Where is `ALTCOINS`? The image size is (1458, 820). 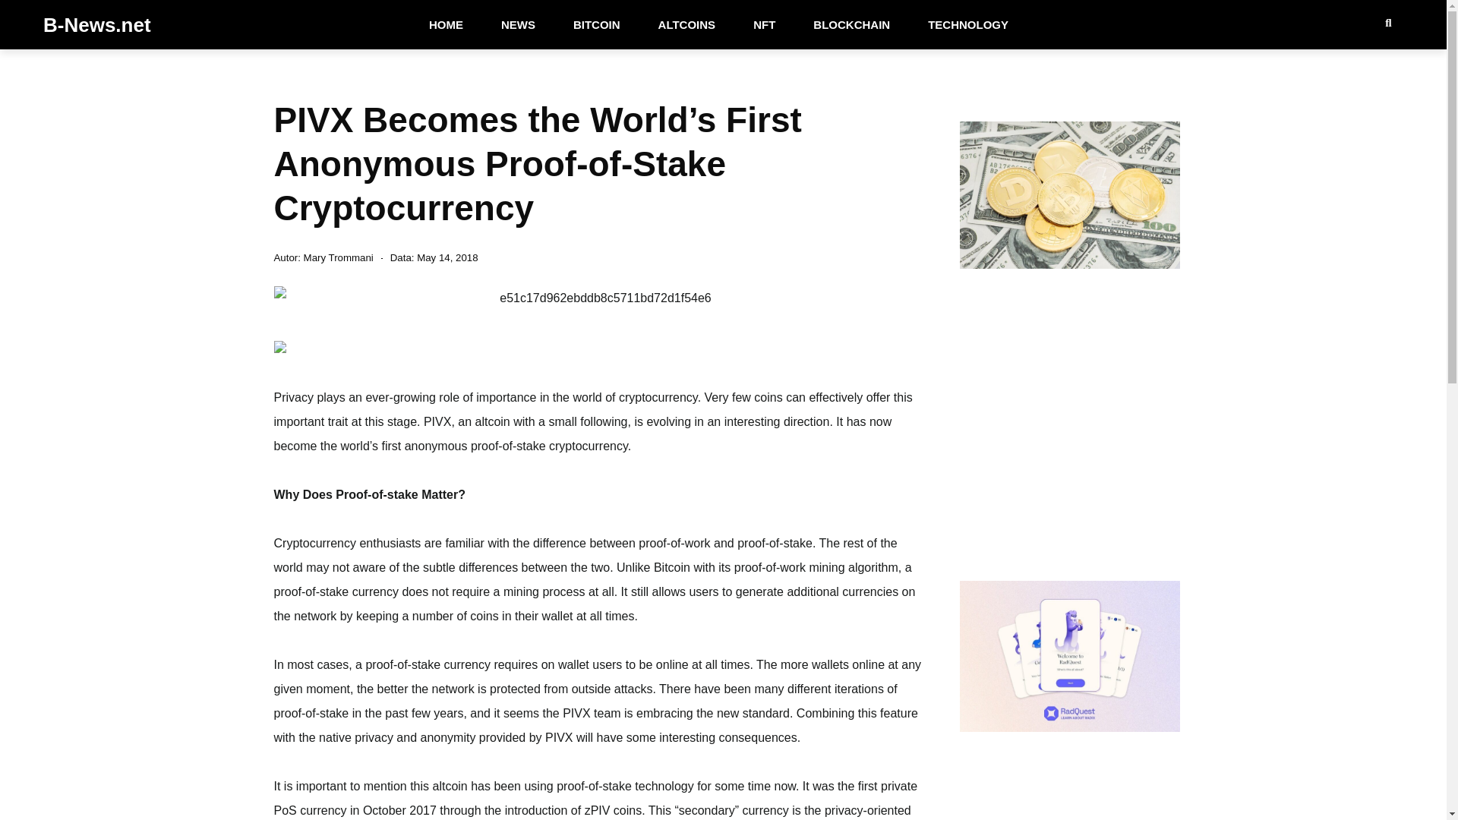
ALTCOINS is located at coordinates (686, 24).